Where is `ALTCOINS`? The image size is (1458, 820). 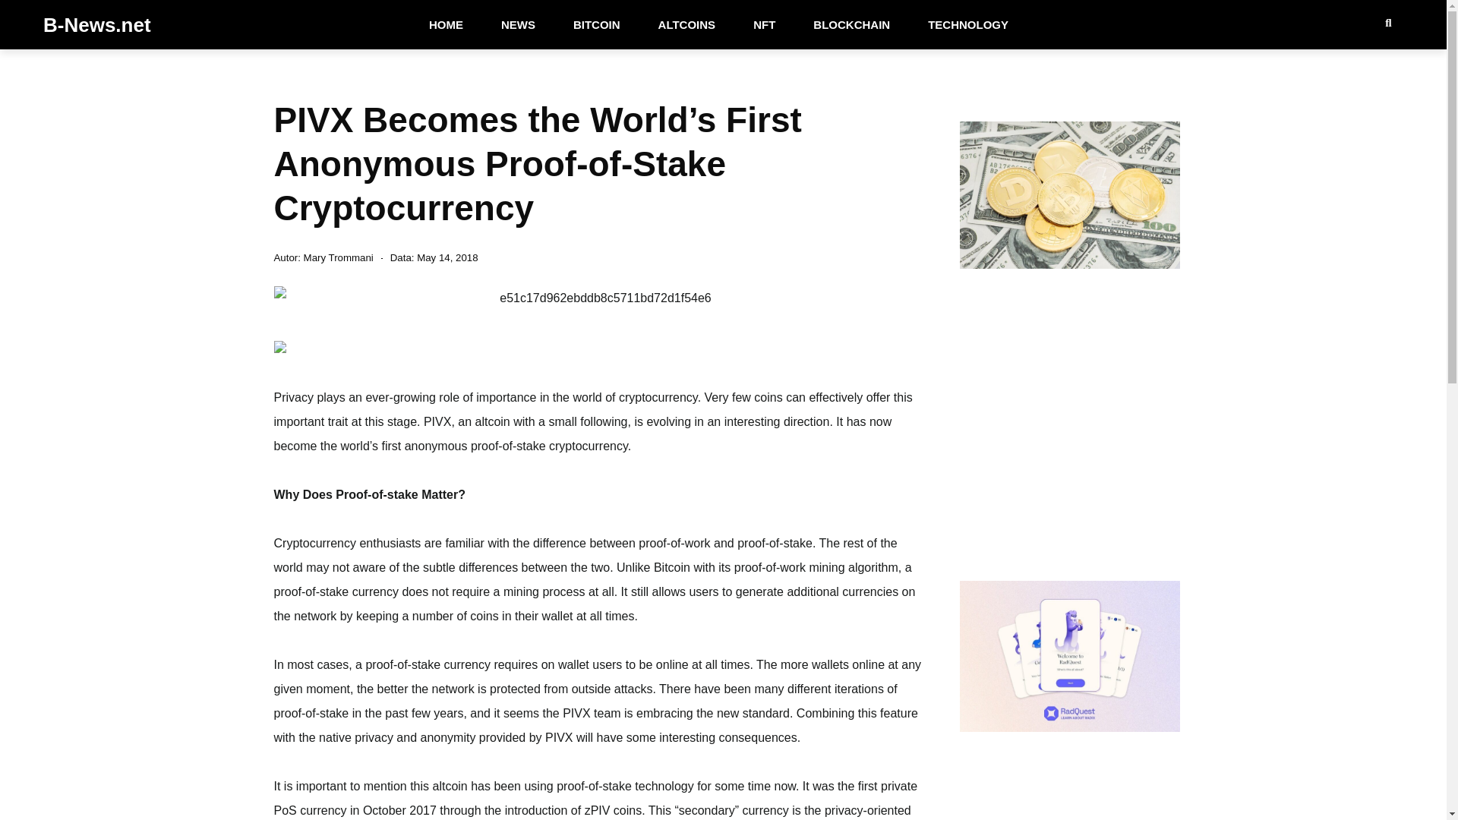
ALTCOINS is located at coordinates (686, 24).